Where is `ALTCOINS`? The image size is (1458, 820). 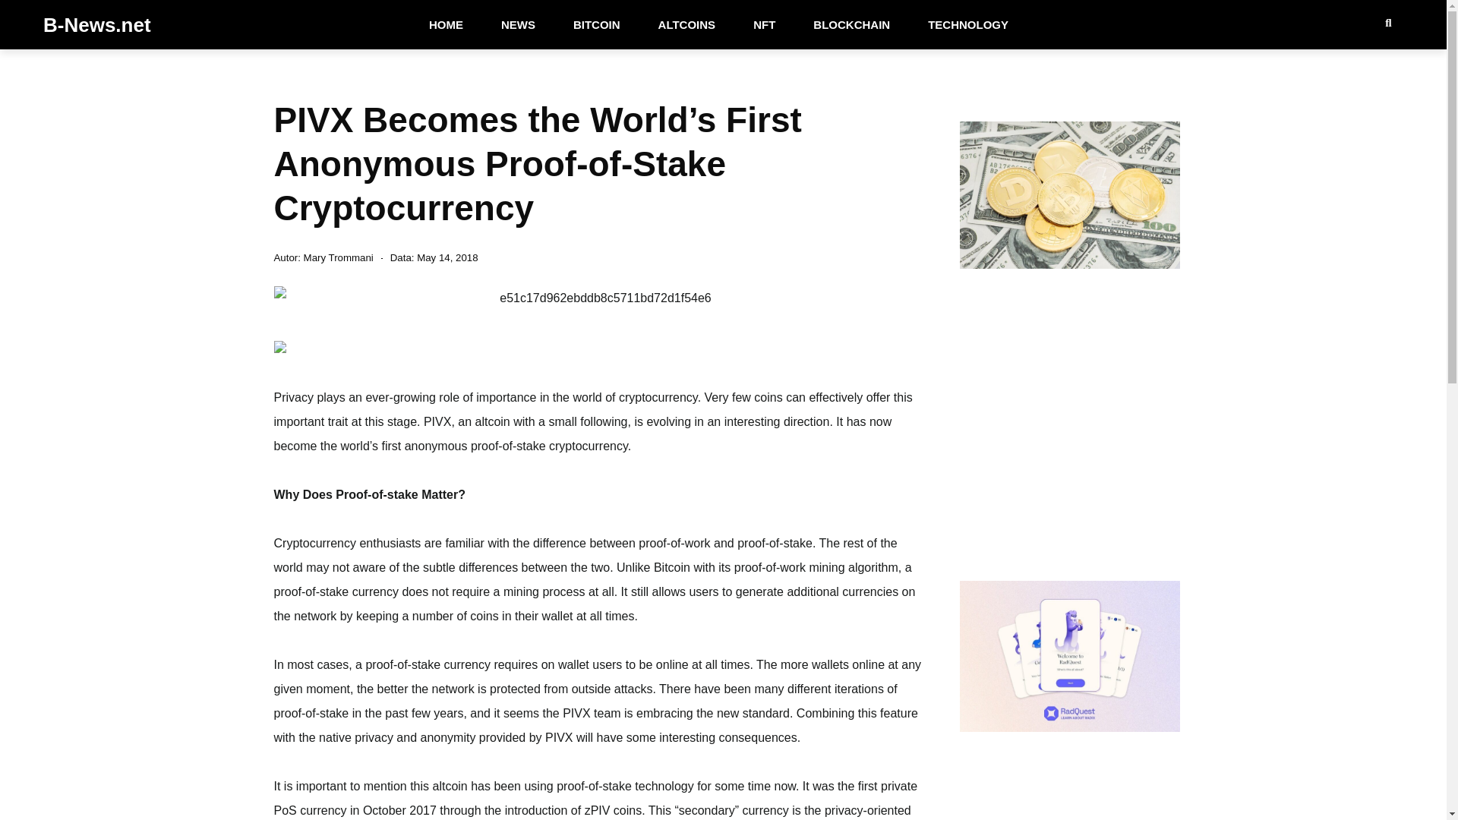
ALTCOINS is located at coordinates (686, 24).